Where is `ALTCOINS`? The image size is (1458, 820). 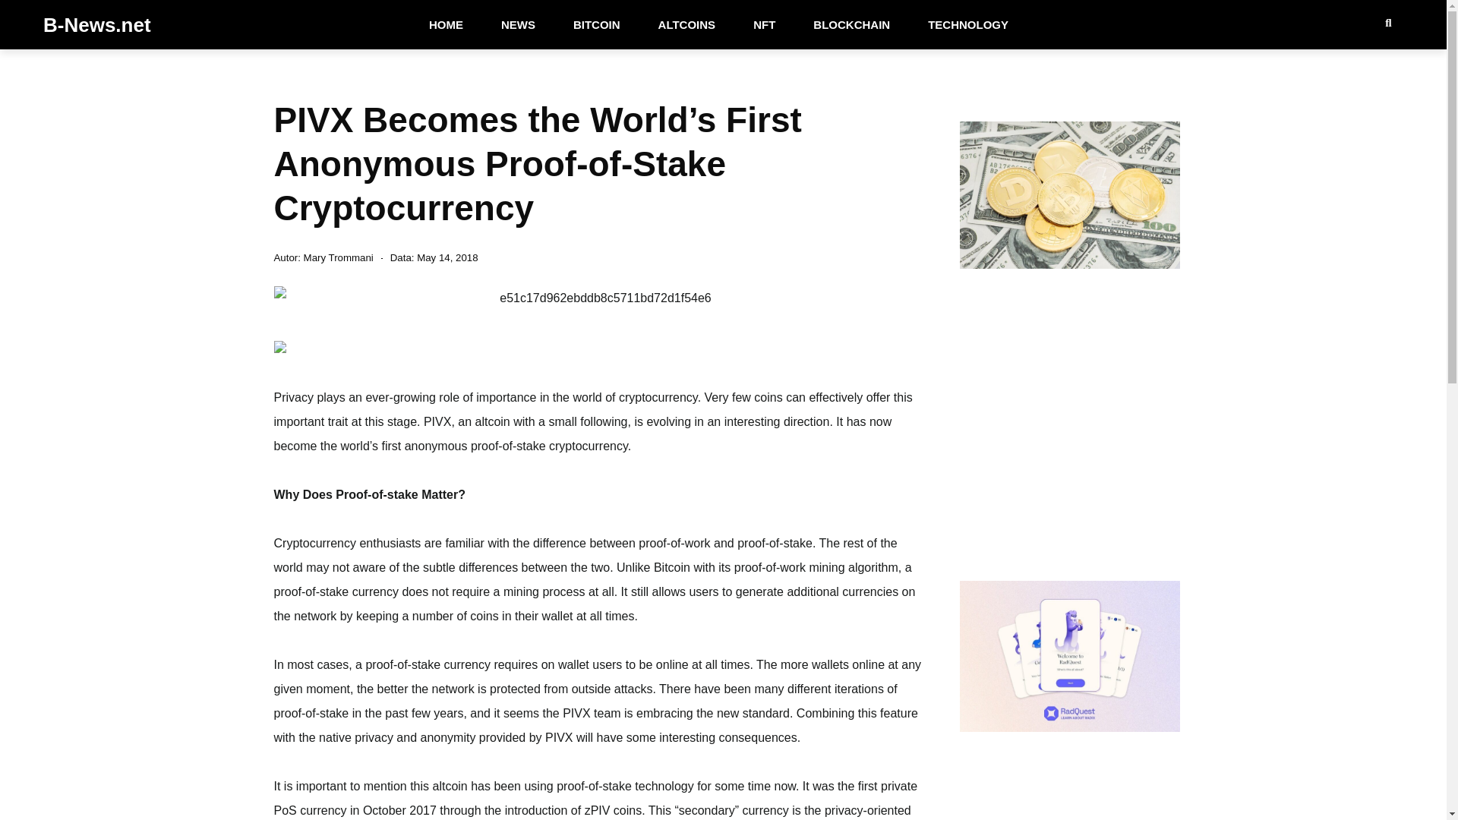
ALTCOINS is located at coordinates (686, 24).